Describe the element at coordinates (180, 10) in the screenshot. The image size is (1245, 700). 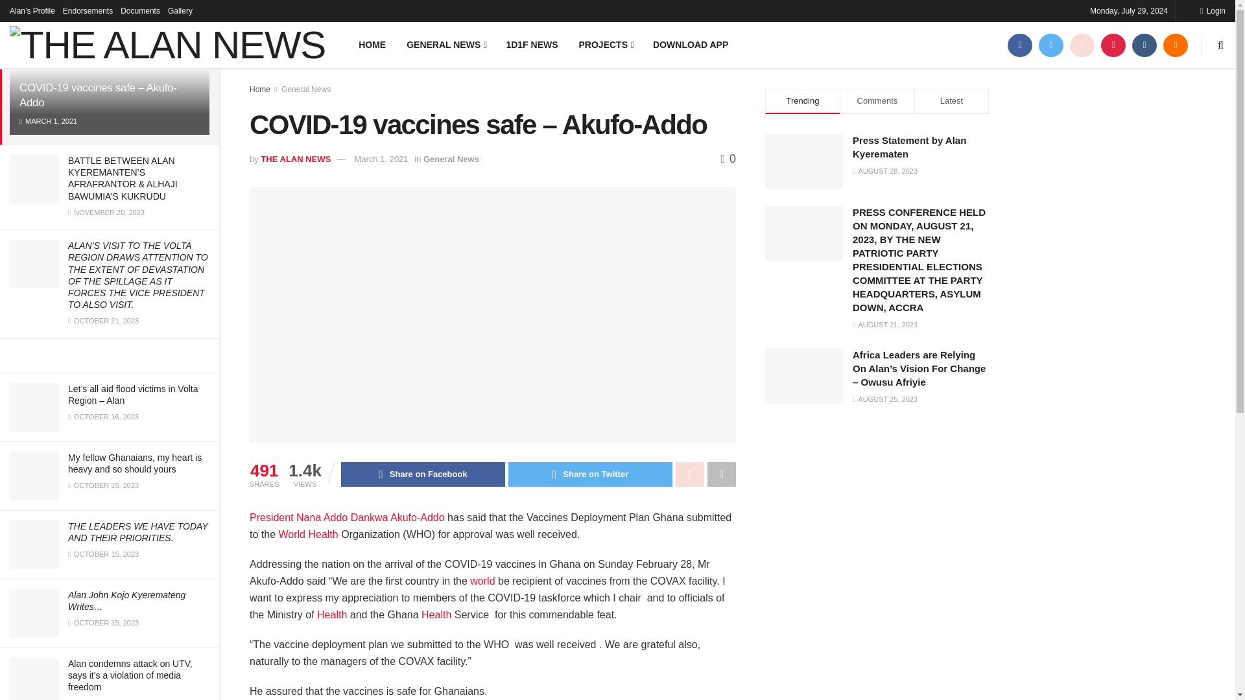
I see `Gallery` at that location.